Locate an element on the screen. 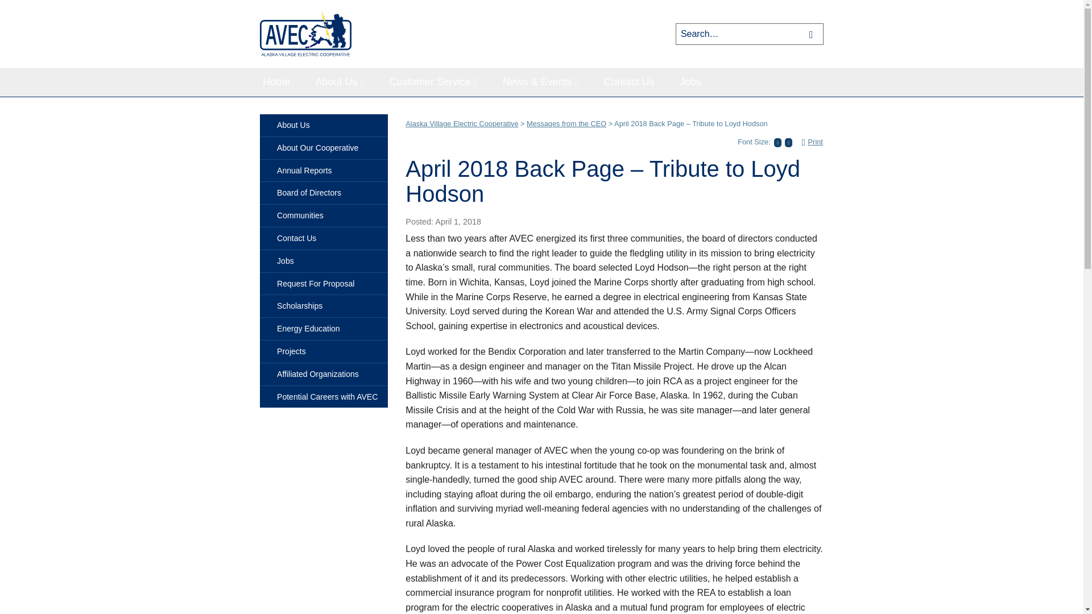  Home is located at coordinates (276, 82).